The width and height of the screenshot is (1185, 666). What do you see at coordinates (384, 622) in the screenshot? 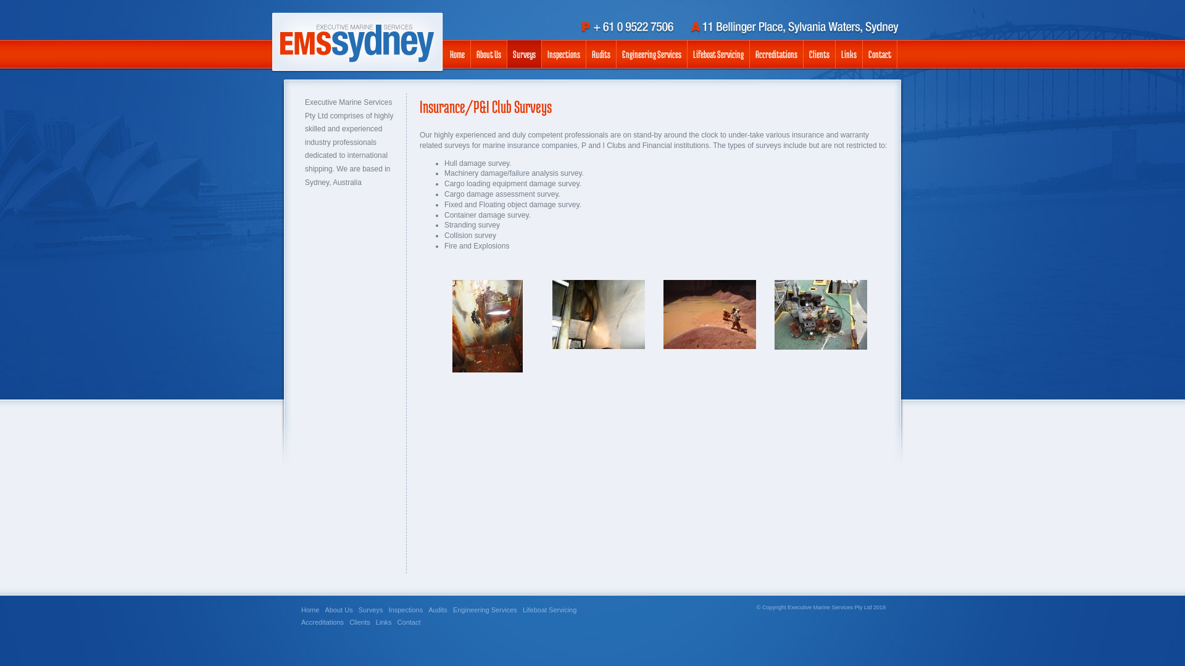
I see `Links` at bounding box center [384, 622].